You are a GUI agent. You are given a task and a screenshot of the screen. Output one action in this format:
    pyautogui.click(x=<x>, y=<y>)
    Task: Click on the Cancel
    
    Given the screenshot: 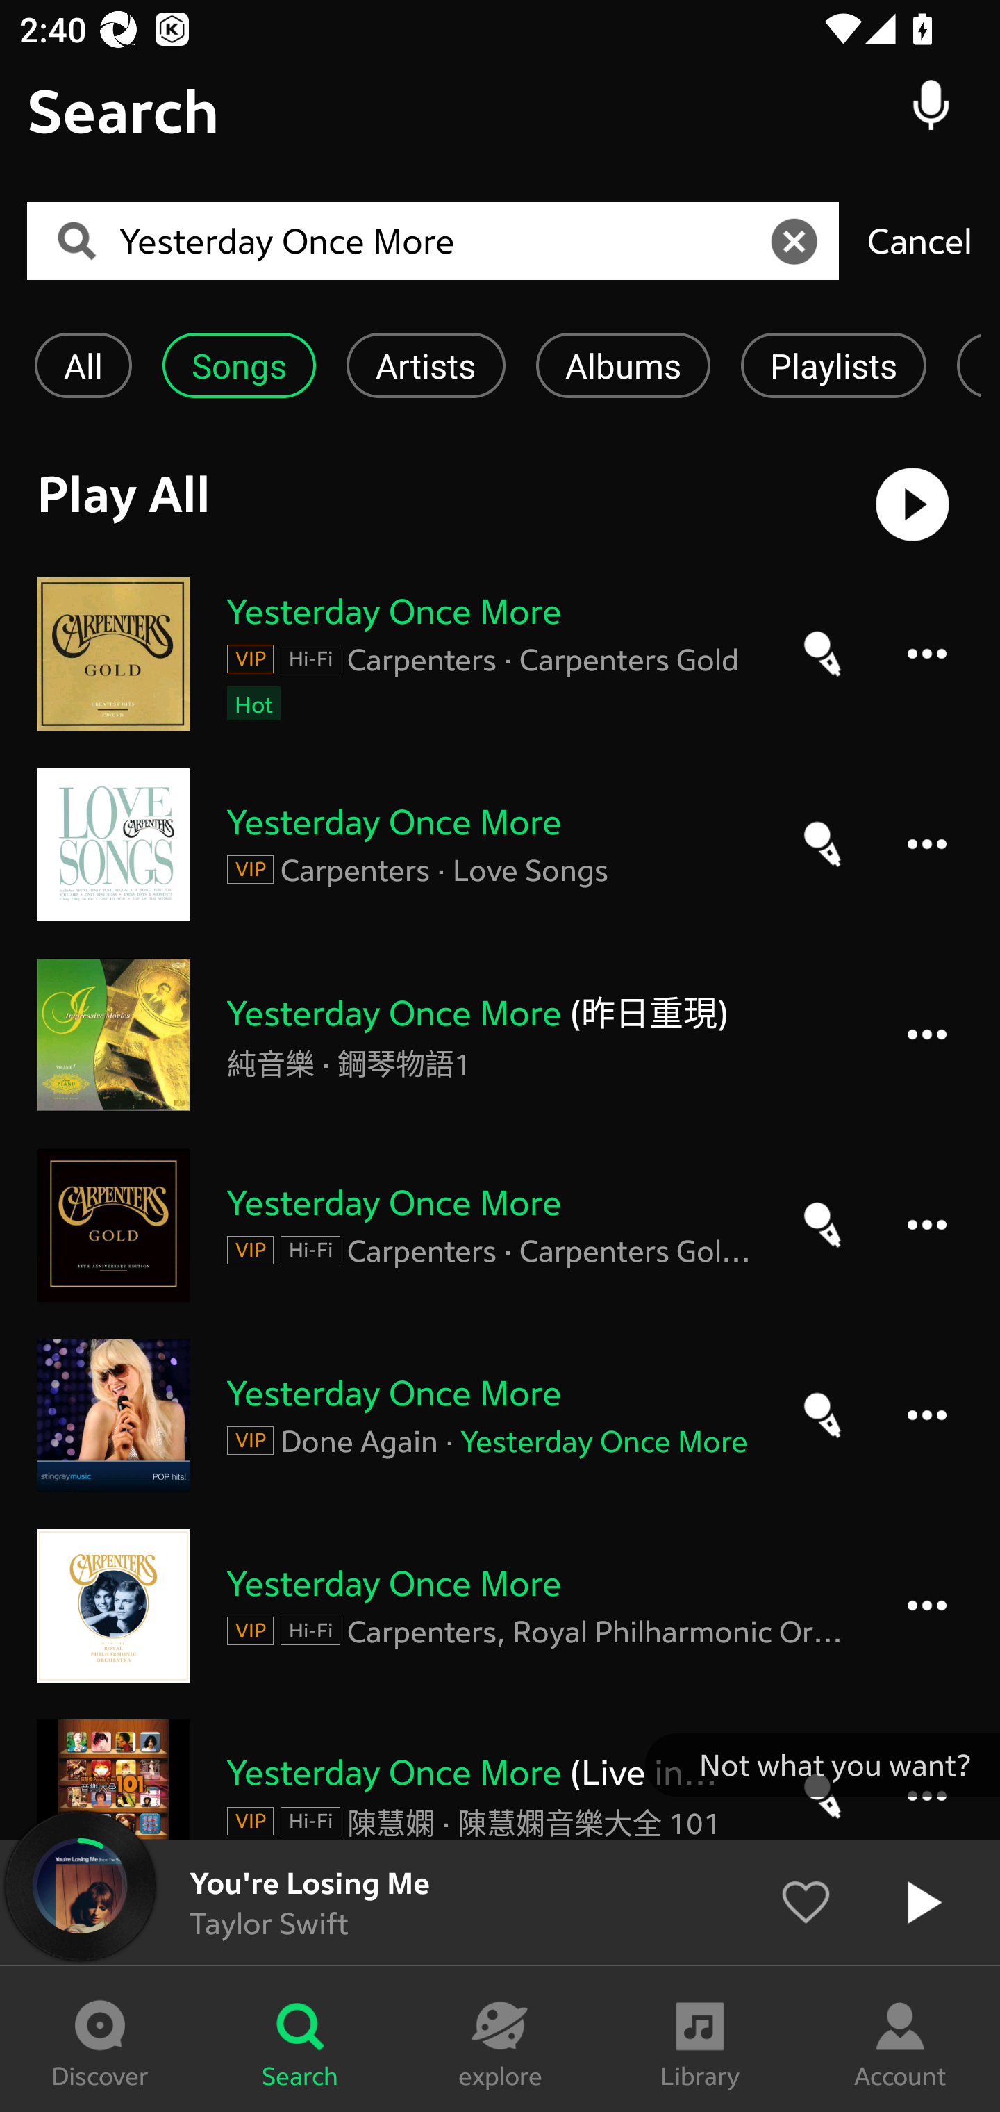 What is the action you would take?
    pyautogui.click(x=919, y=240)
    